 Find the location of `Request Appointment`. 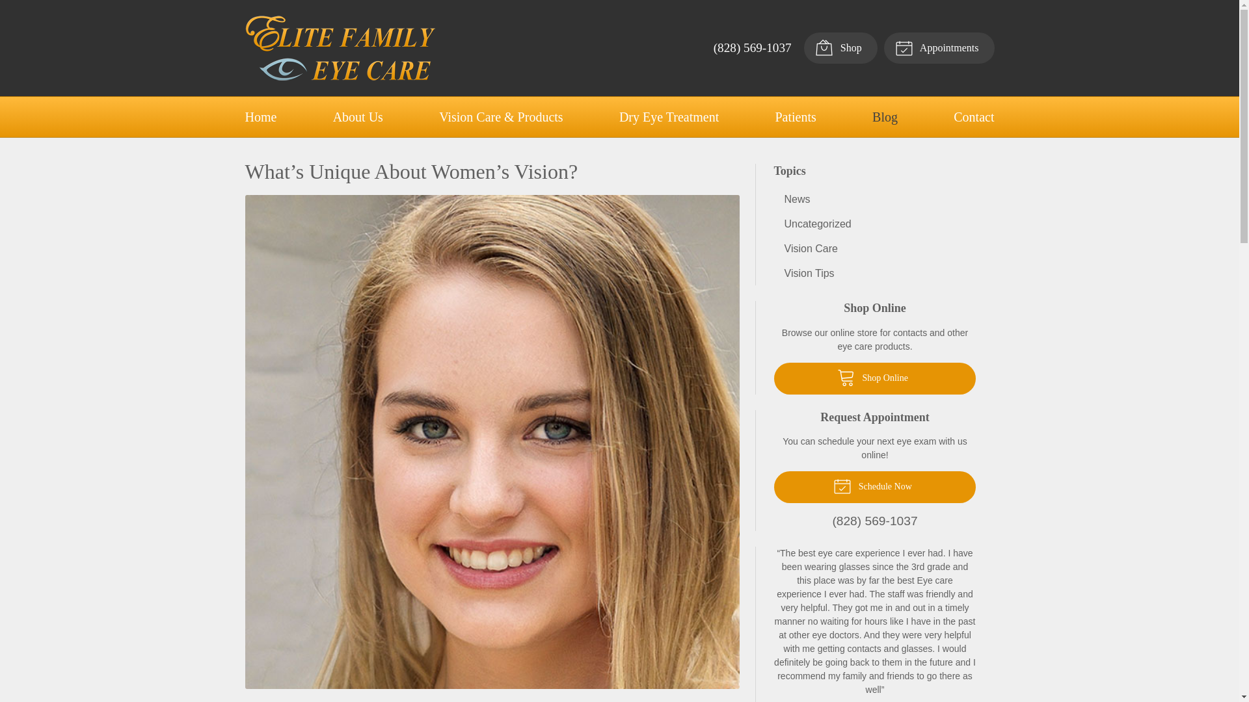

Request Appointment is located at coordinates (939, 48).